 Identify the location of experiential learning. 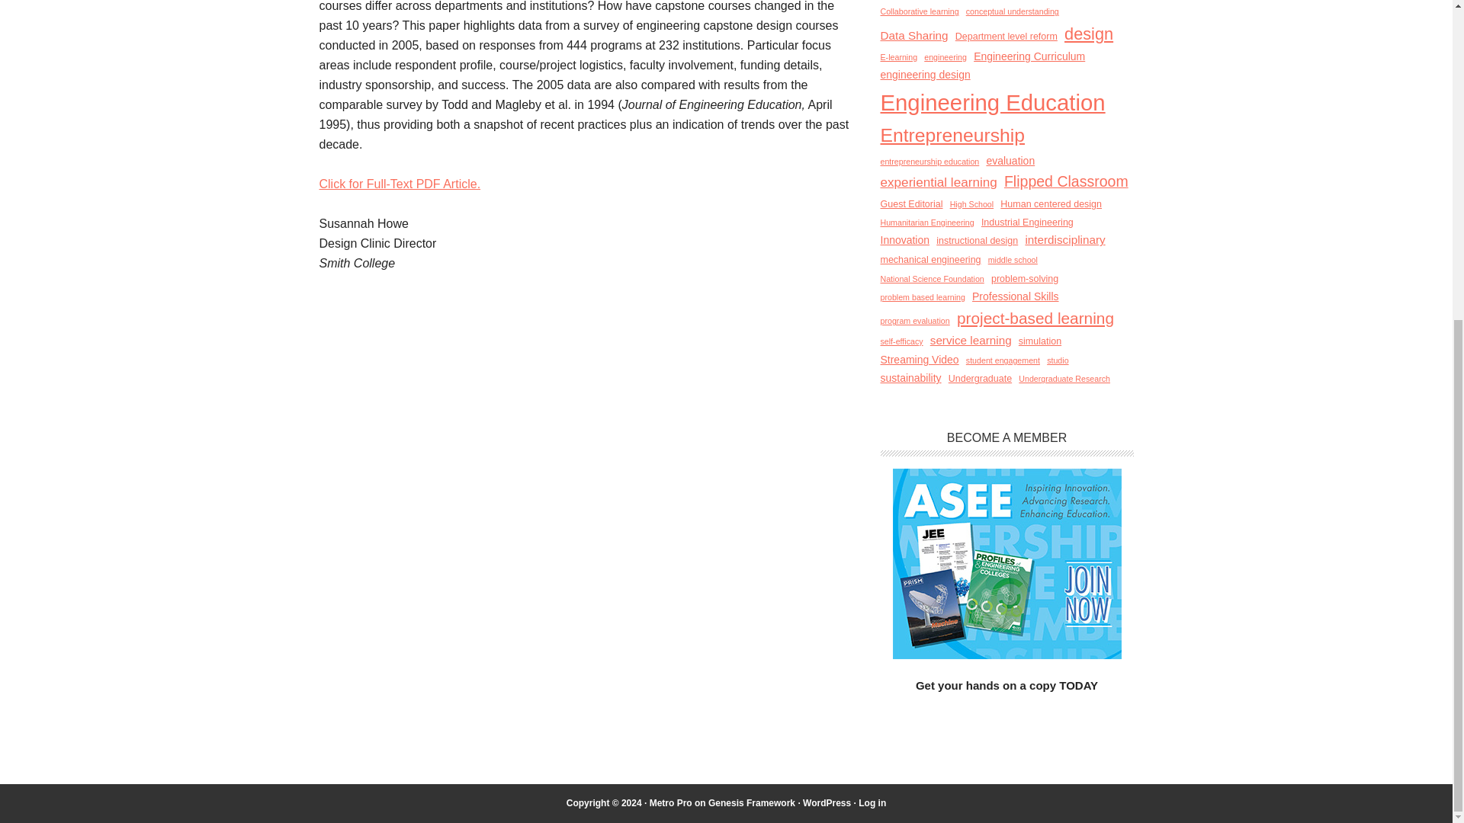
(938, 182).